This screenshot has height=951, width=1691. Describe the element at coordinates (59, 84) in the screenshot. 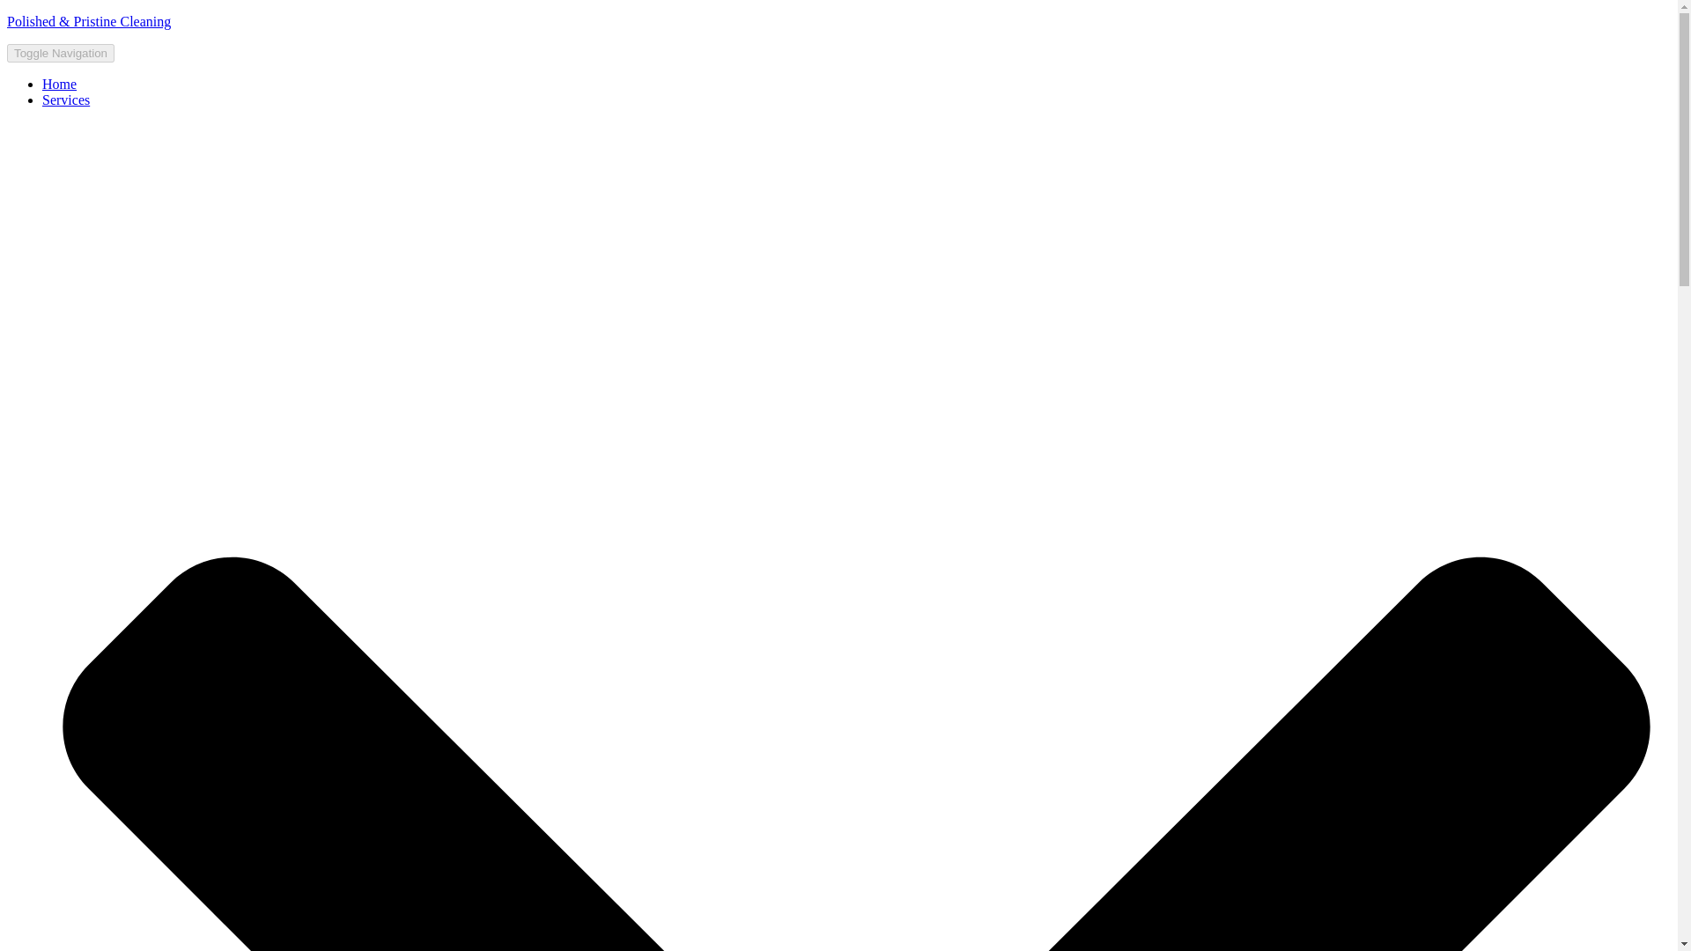

I see `Home` at that location.